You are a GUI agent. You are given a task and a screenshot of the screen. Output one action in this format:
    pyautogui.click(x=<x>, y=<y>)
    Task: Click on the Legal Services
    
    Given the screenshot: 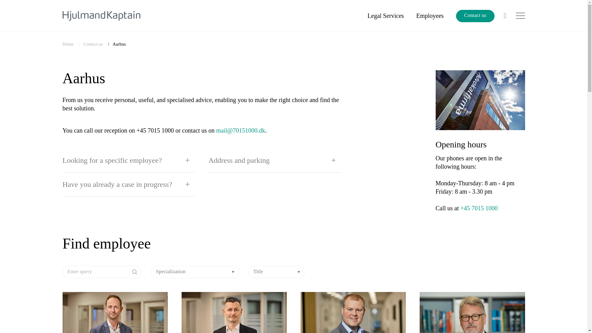 What is the action you would take?
    pyautogui.click(x=385, y=15)
    